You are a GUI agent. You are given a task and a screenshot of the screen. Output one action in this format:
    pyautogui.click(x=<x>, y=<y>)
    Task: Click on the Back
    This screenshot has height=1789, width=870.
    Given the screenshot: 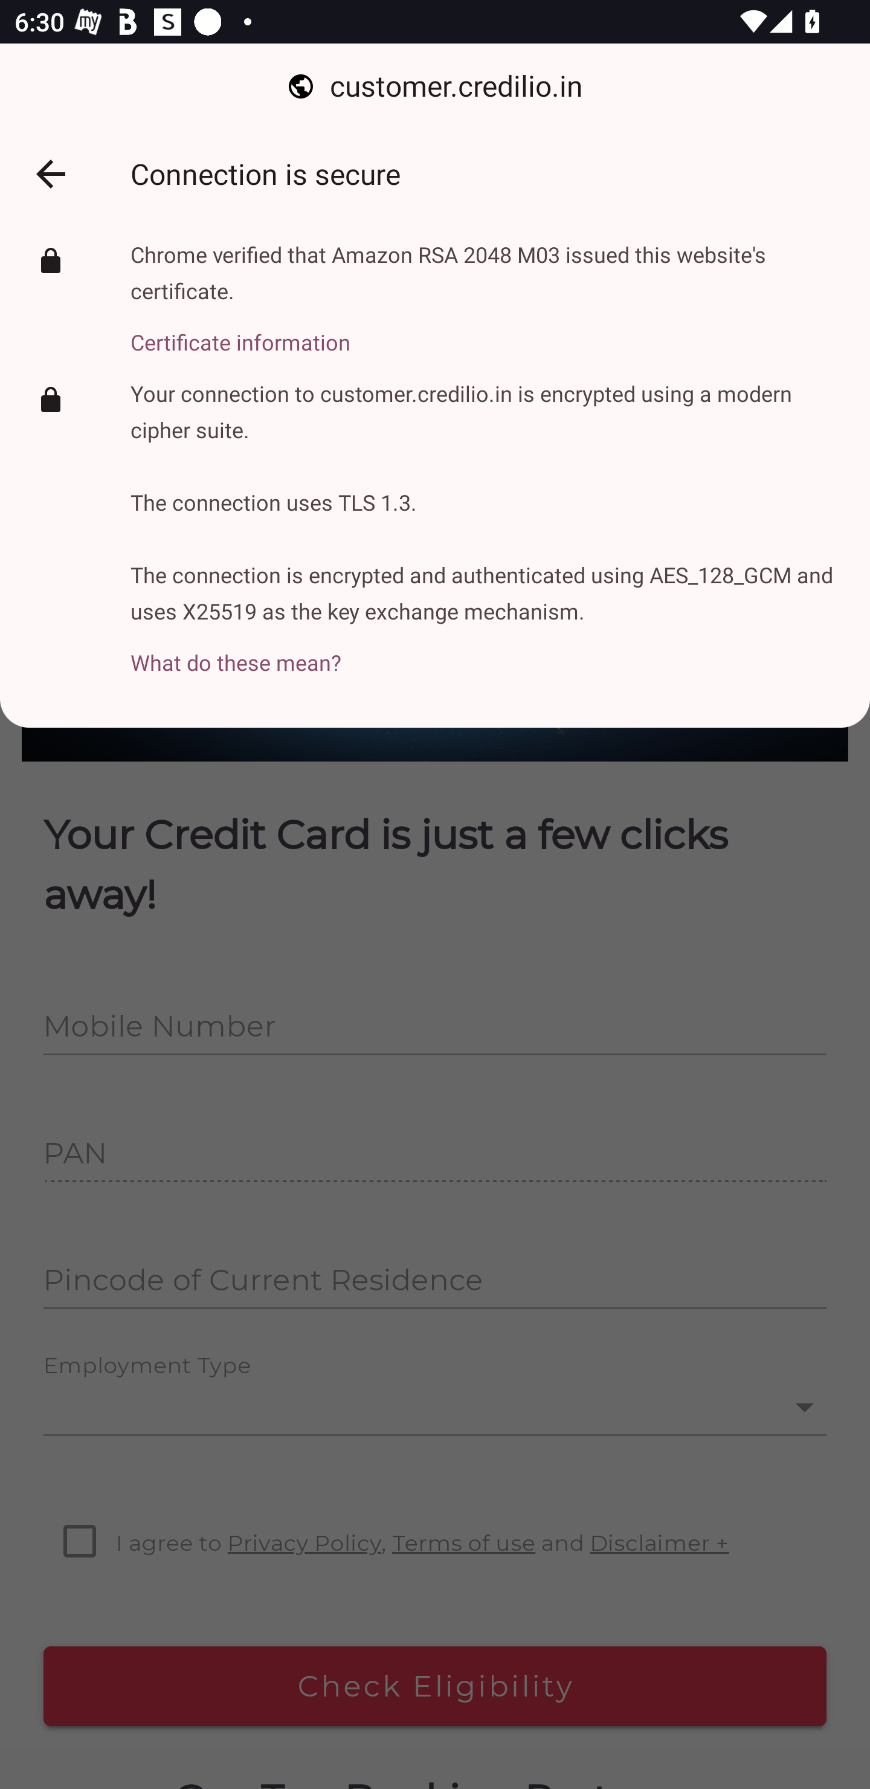 What is the action you would take?
    pyautogui.click(x=50, y=174)
    